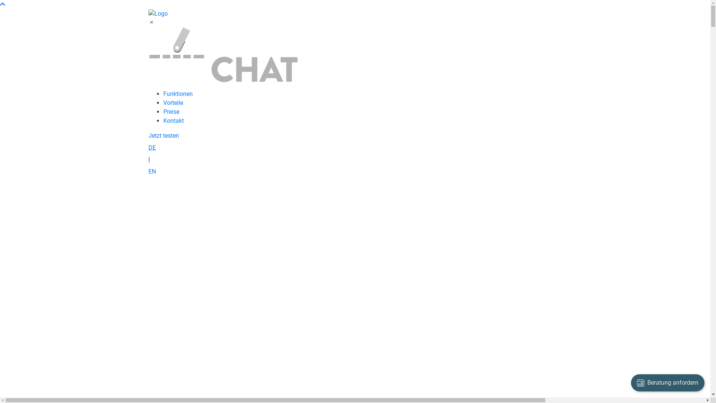  I want to click on Preise, so click(172, 112).